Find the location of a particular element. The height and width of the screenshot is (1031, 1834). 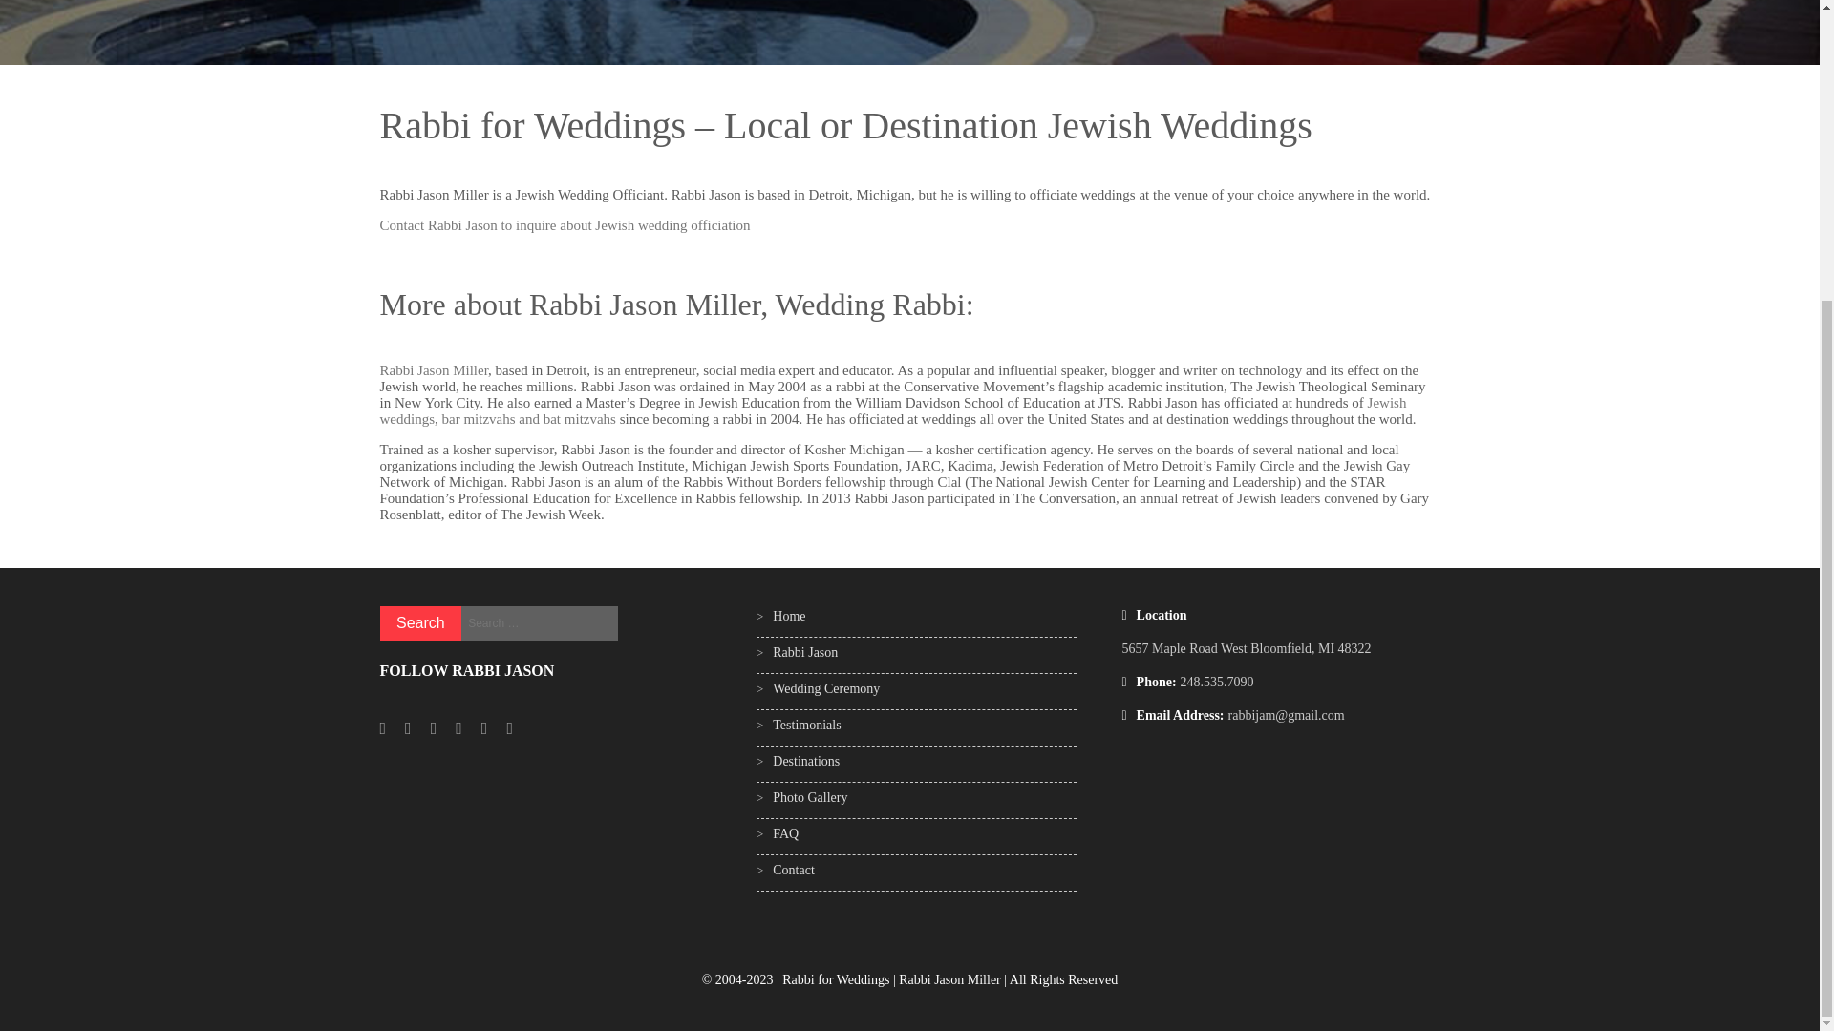

Contact is located at coordinates (793, 870).